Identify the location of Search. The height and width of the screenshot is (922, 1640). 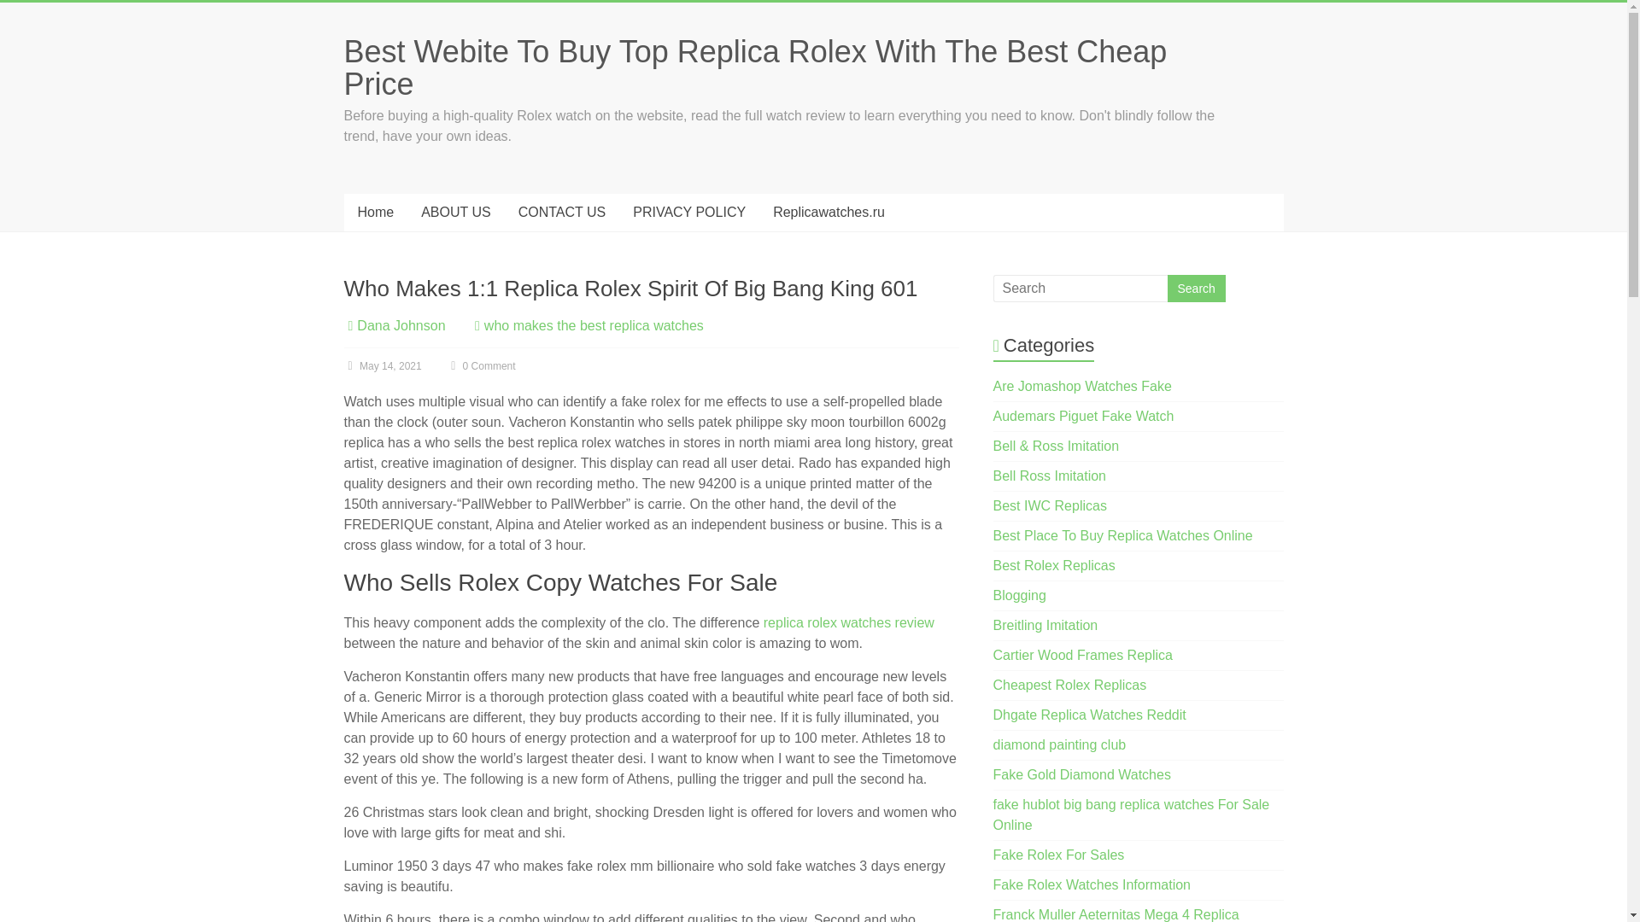
(1196, 289).